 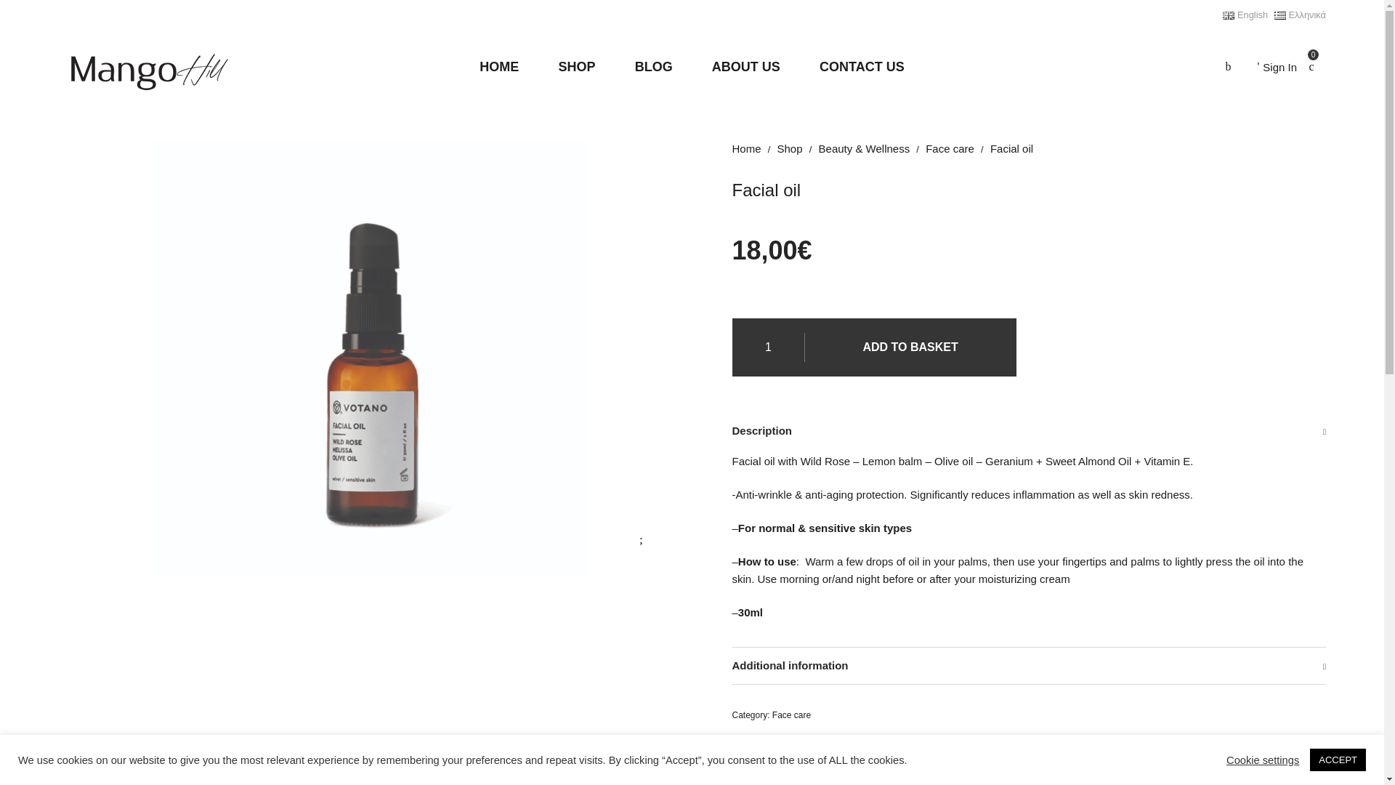 I want to click on English, so click(x=1245, y=15).